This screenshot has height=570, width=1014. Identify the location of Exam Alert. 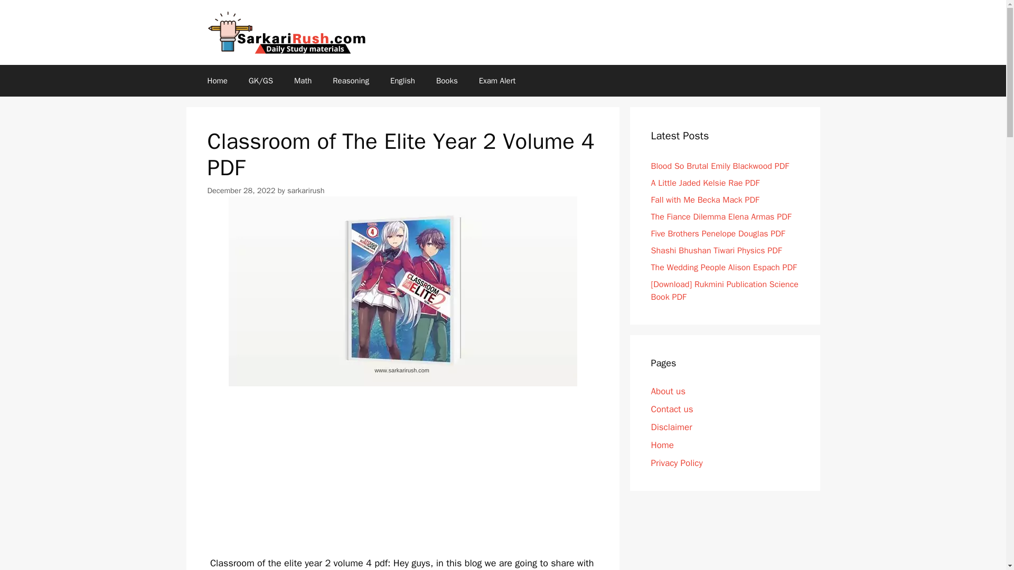
(497, 80).